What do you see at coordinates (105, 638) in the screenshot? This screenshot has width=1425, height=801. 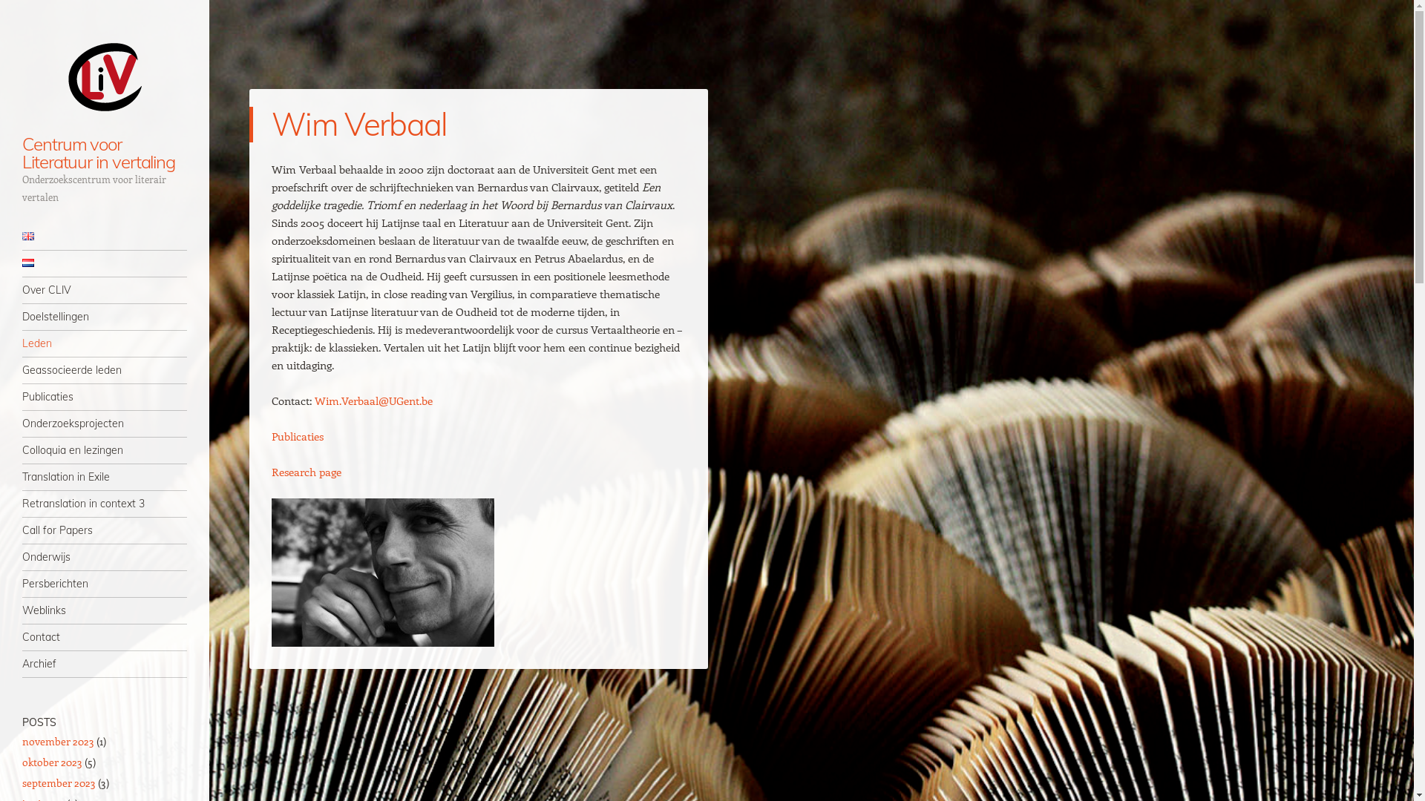 I see `Contact` at bounding box center [105, 638].